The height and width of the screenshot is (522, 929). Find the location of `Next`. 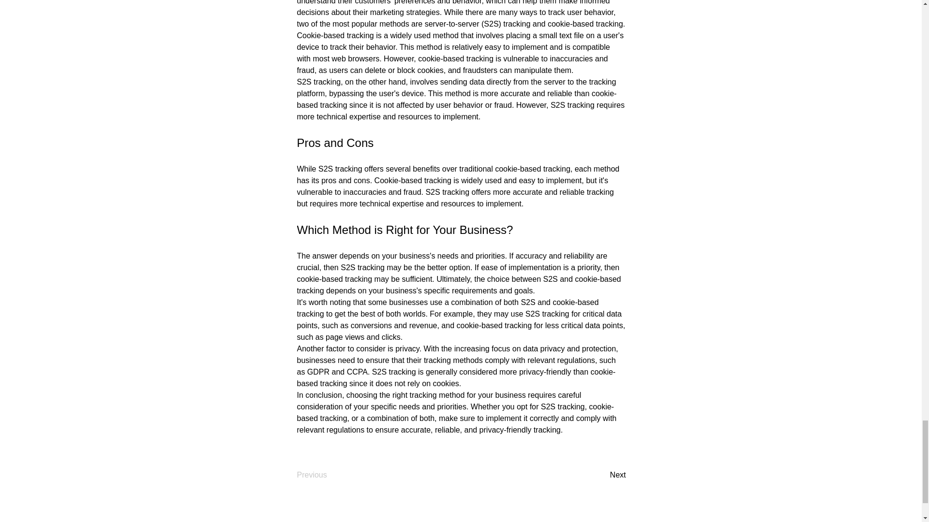

Next is located at coordinates (602, 475).